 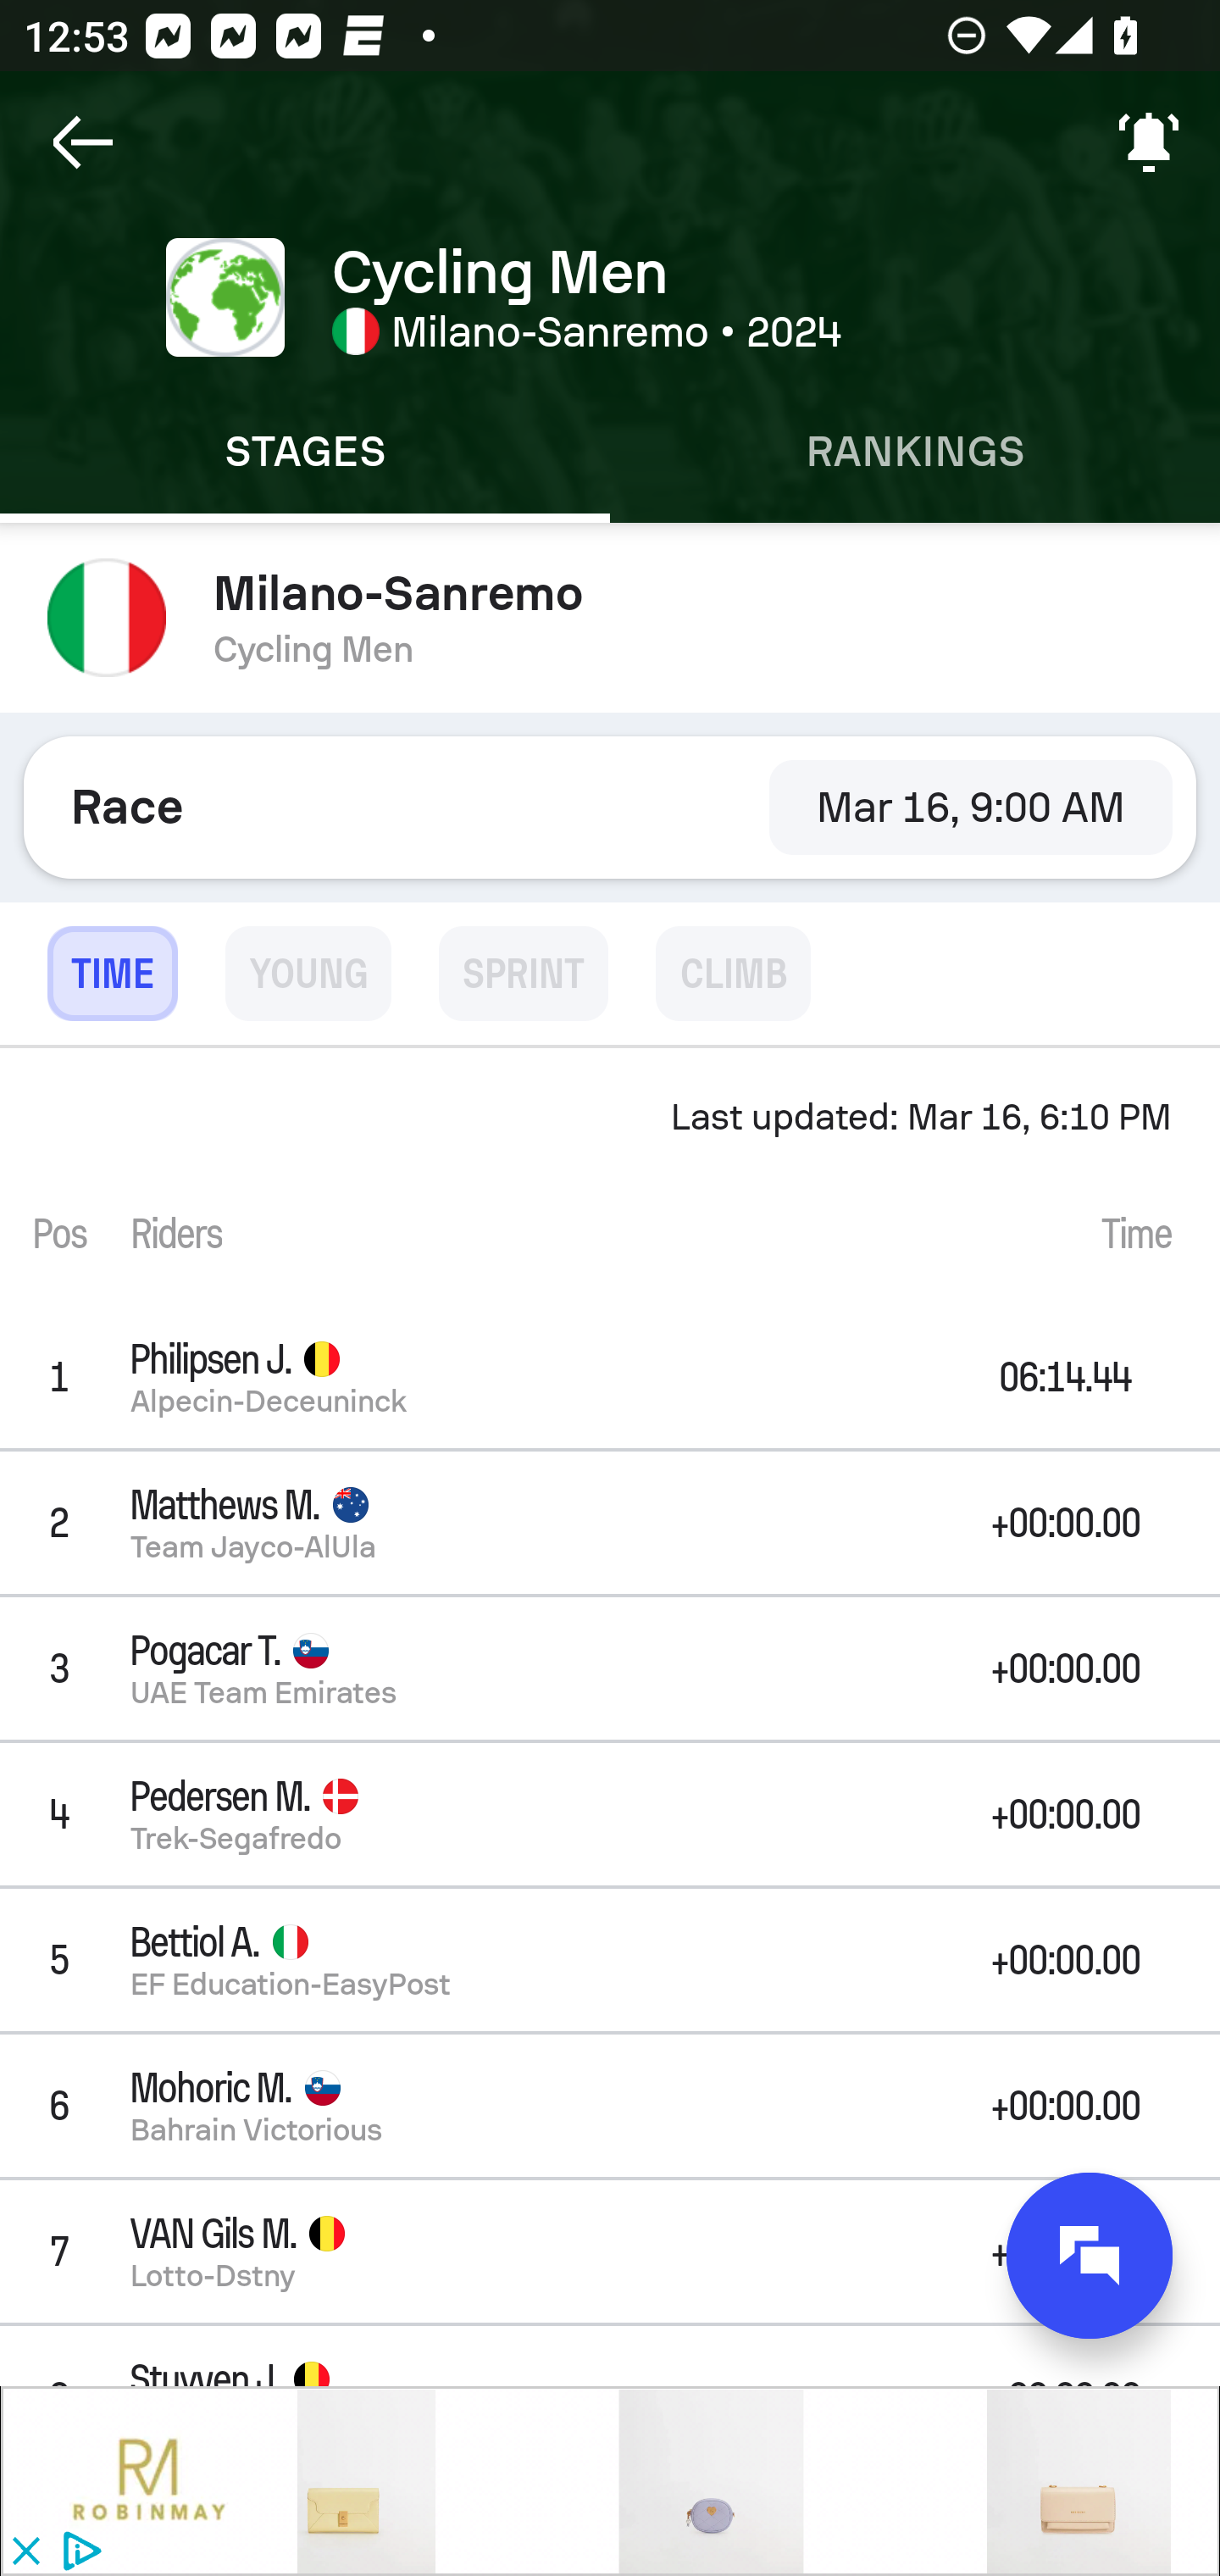 What do you see at coordinates (25, 2552) in the screenshot?
I see `close_button` at bounding box center [25, 2552].